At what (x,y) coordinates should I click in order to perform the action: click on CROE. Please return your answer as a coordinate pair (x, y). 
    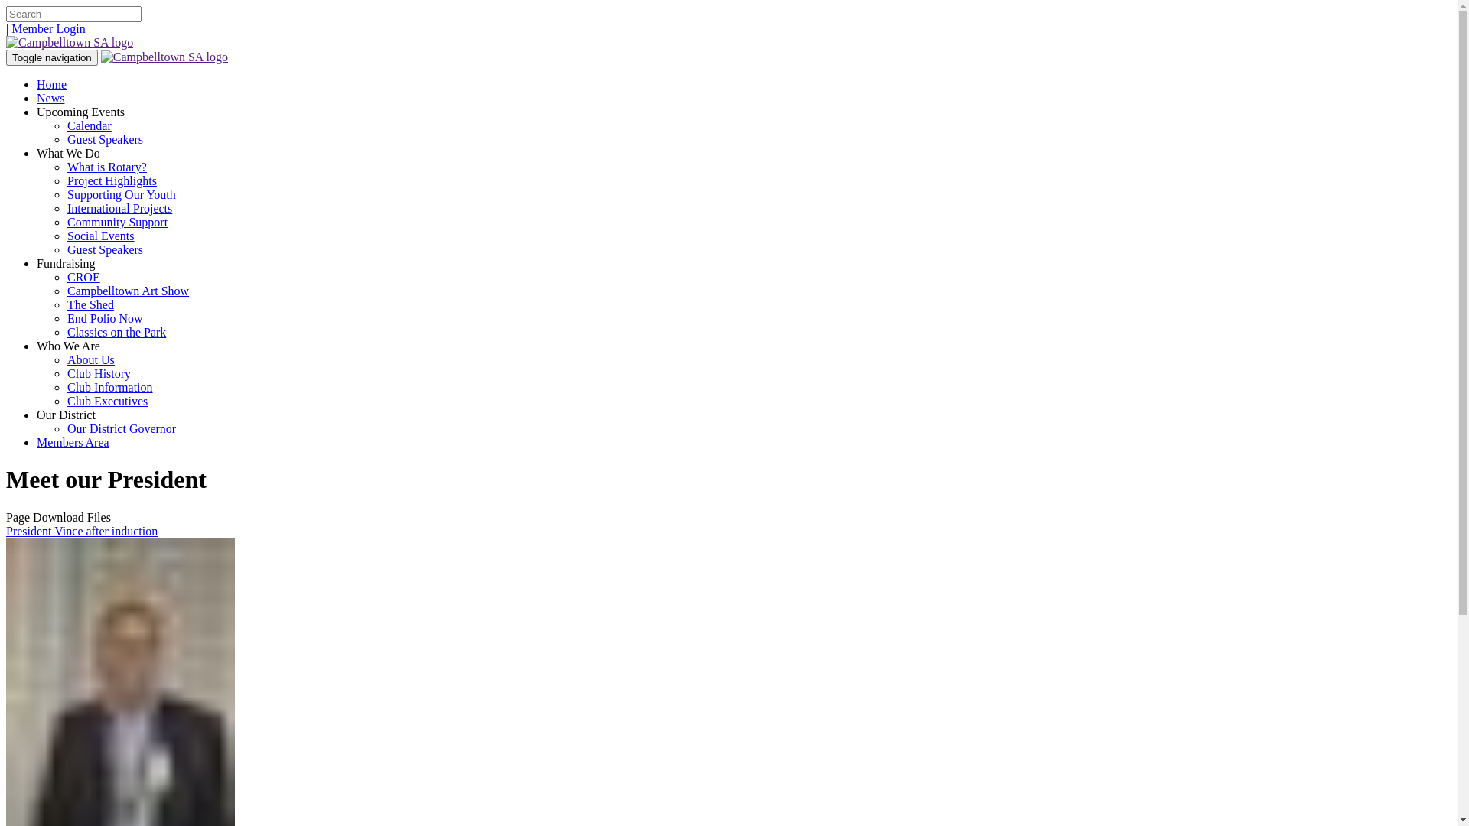
    Looking at the image, I should click on (84, 277).